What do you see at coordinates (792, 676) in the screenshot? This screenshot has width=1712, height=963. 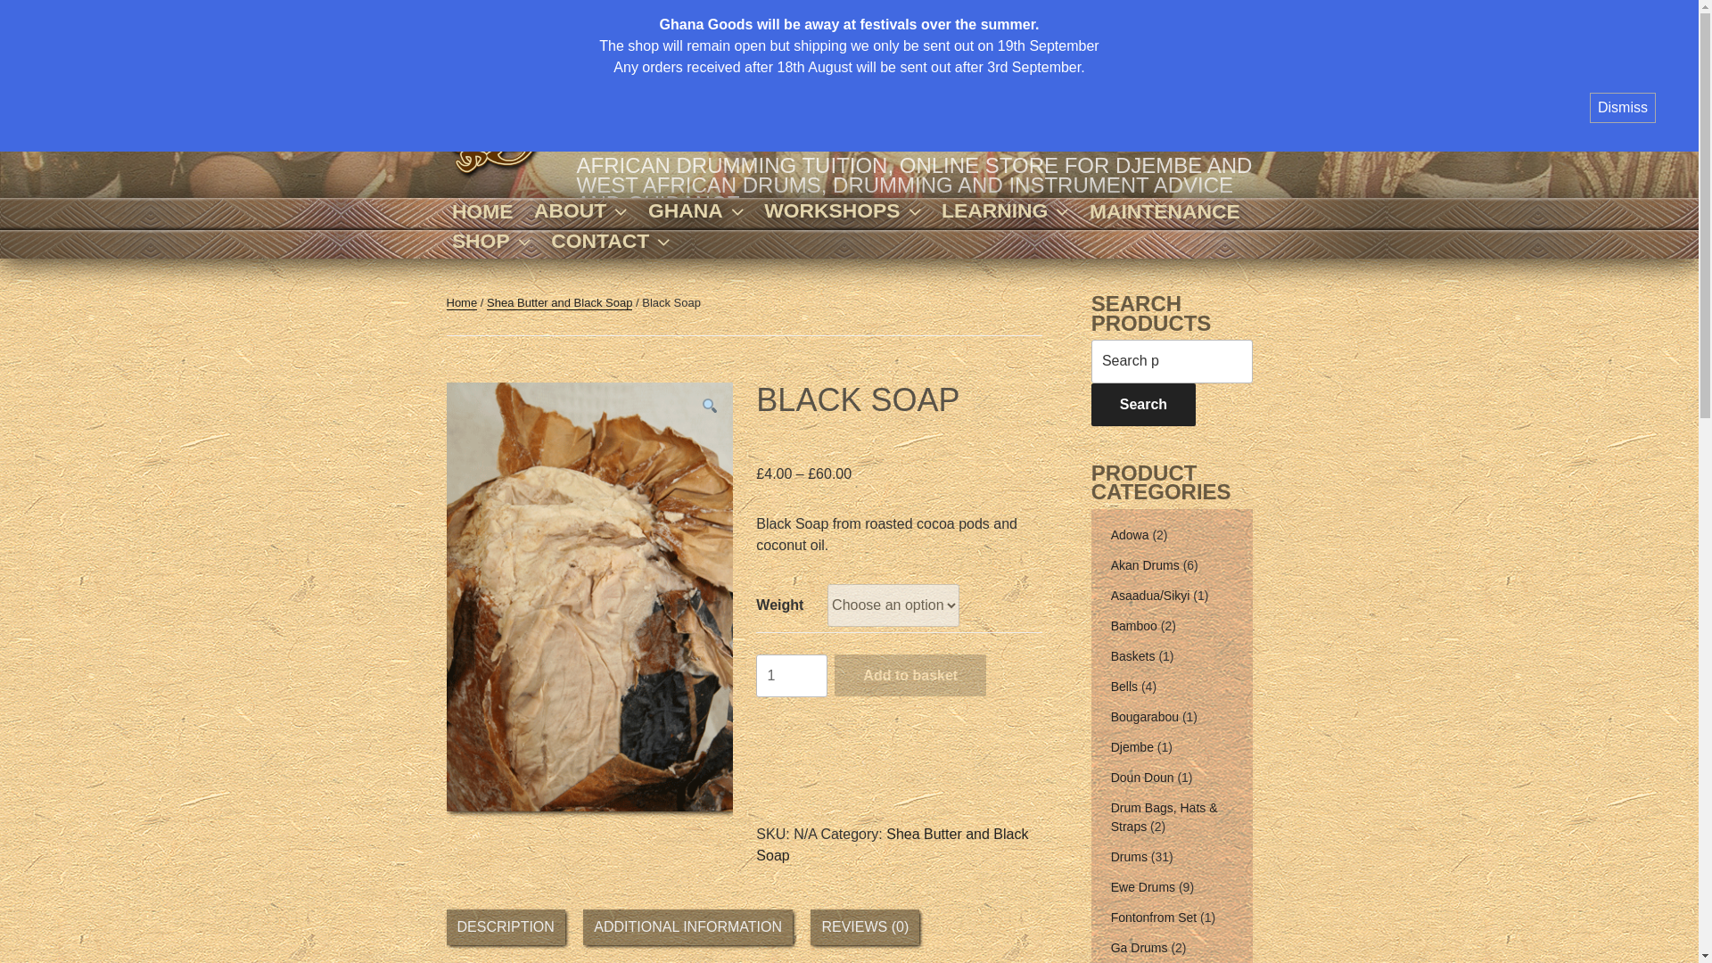 I see `1` at bounding box center [792, 676].